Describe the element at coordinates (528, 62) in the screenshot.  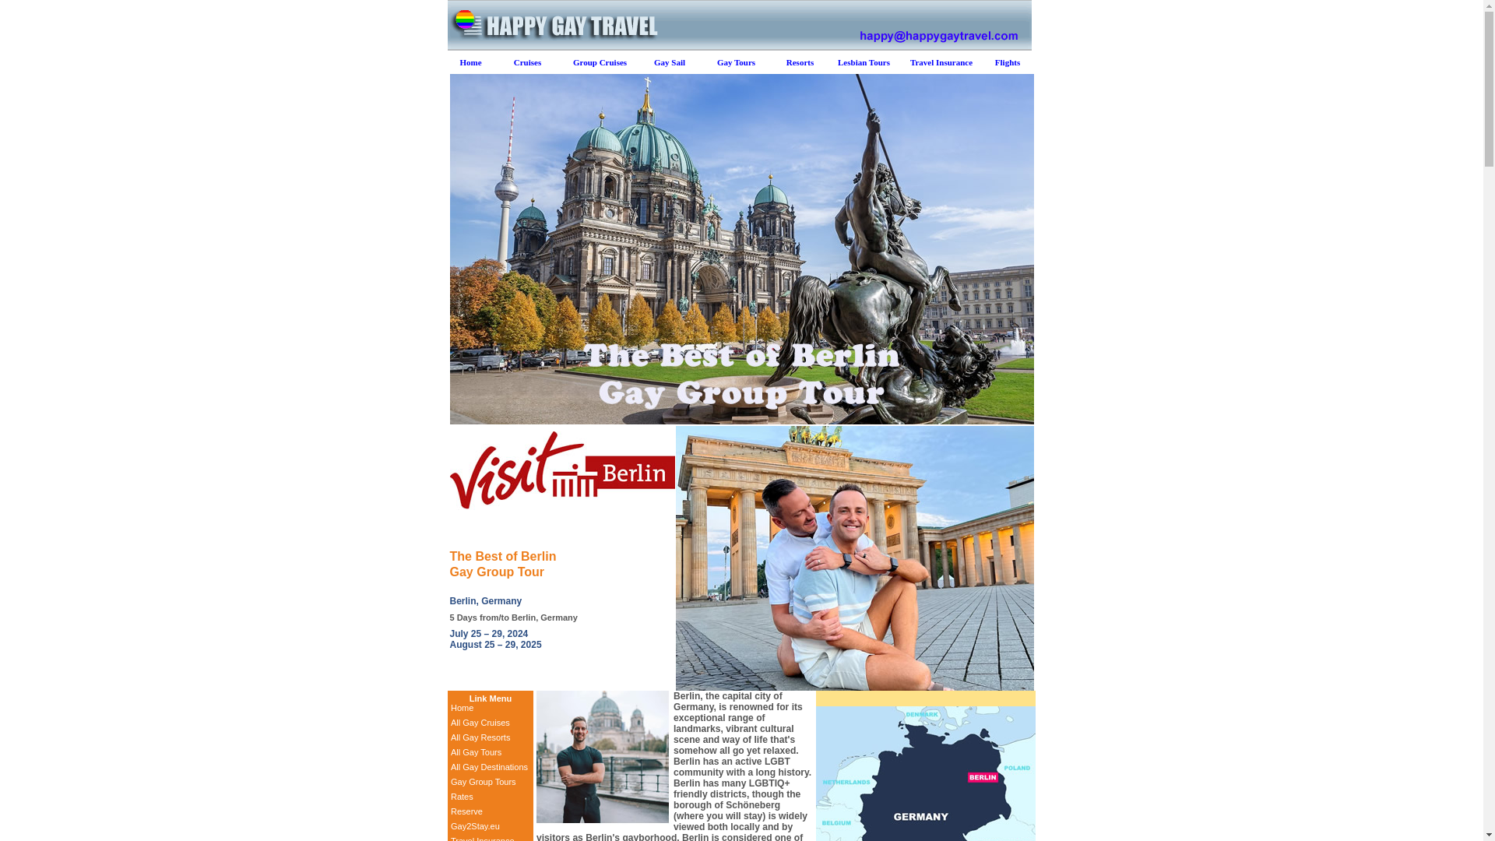
I see `Cruises` at that location.